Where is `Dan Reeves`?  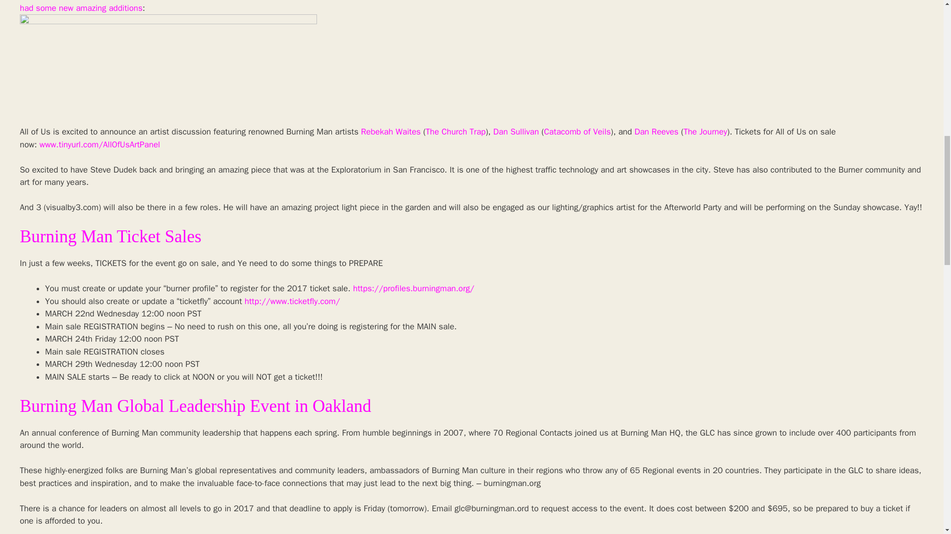 Dan Reeves is located at coordinates (656, 132).